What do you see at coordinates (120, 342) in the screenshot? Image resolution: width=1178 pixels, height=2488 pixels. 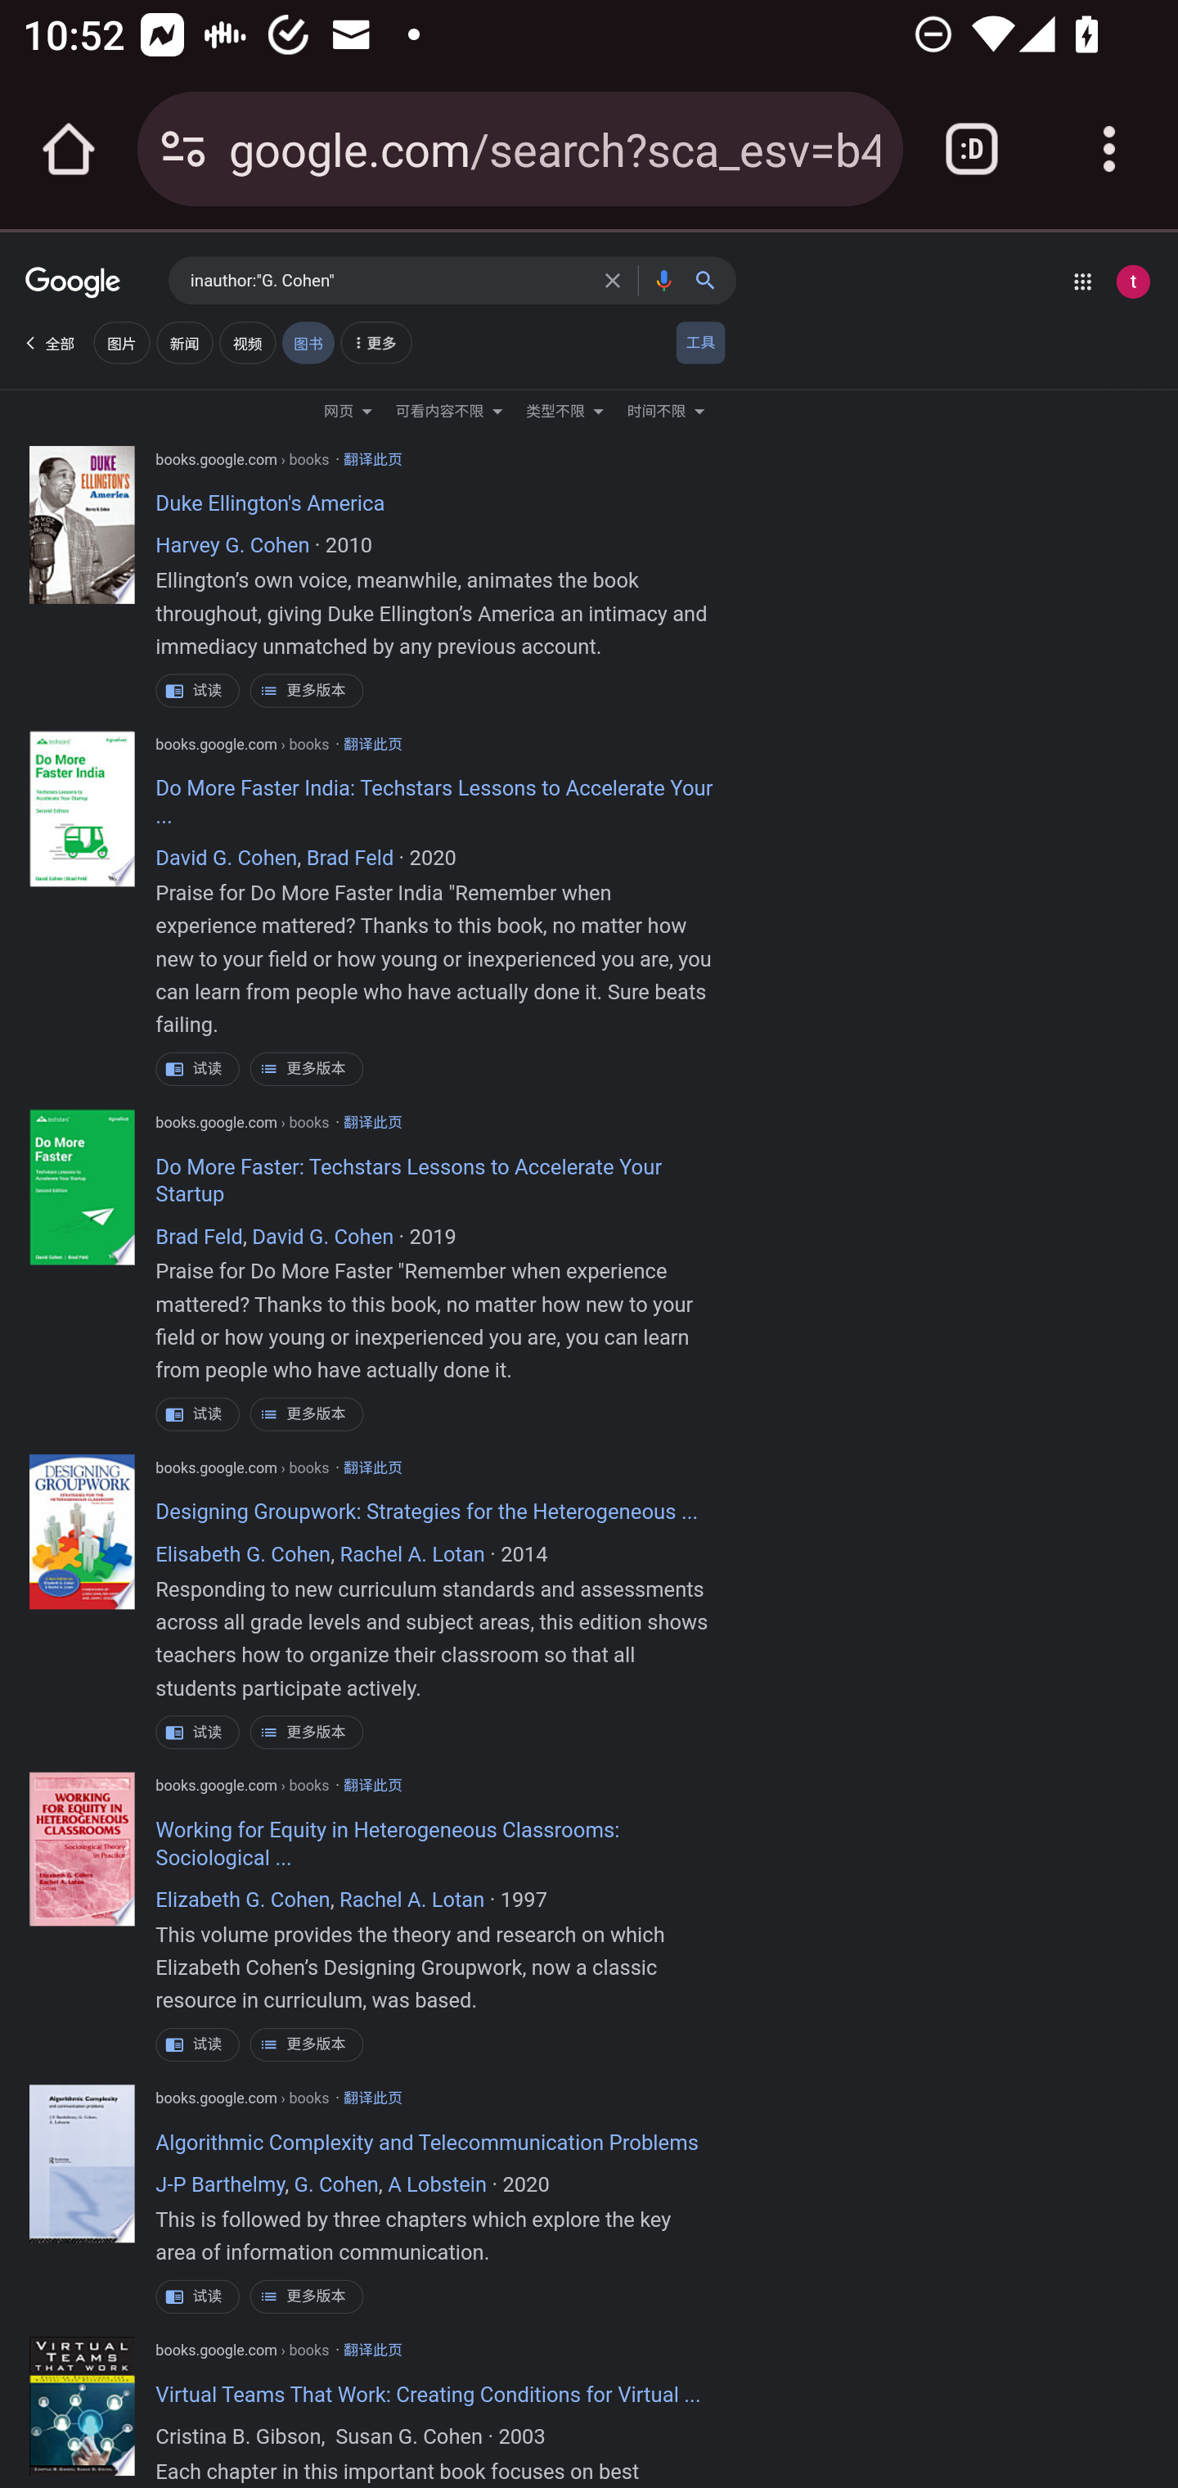 I see `图片` at bounding box center [120, 342].